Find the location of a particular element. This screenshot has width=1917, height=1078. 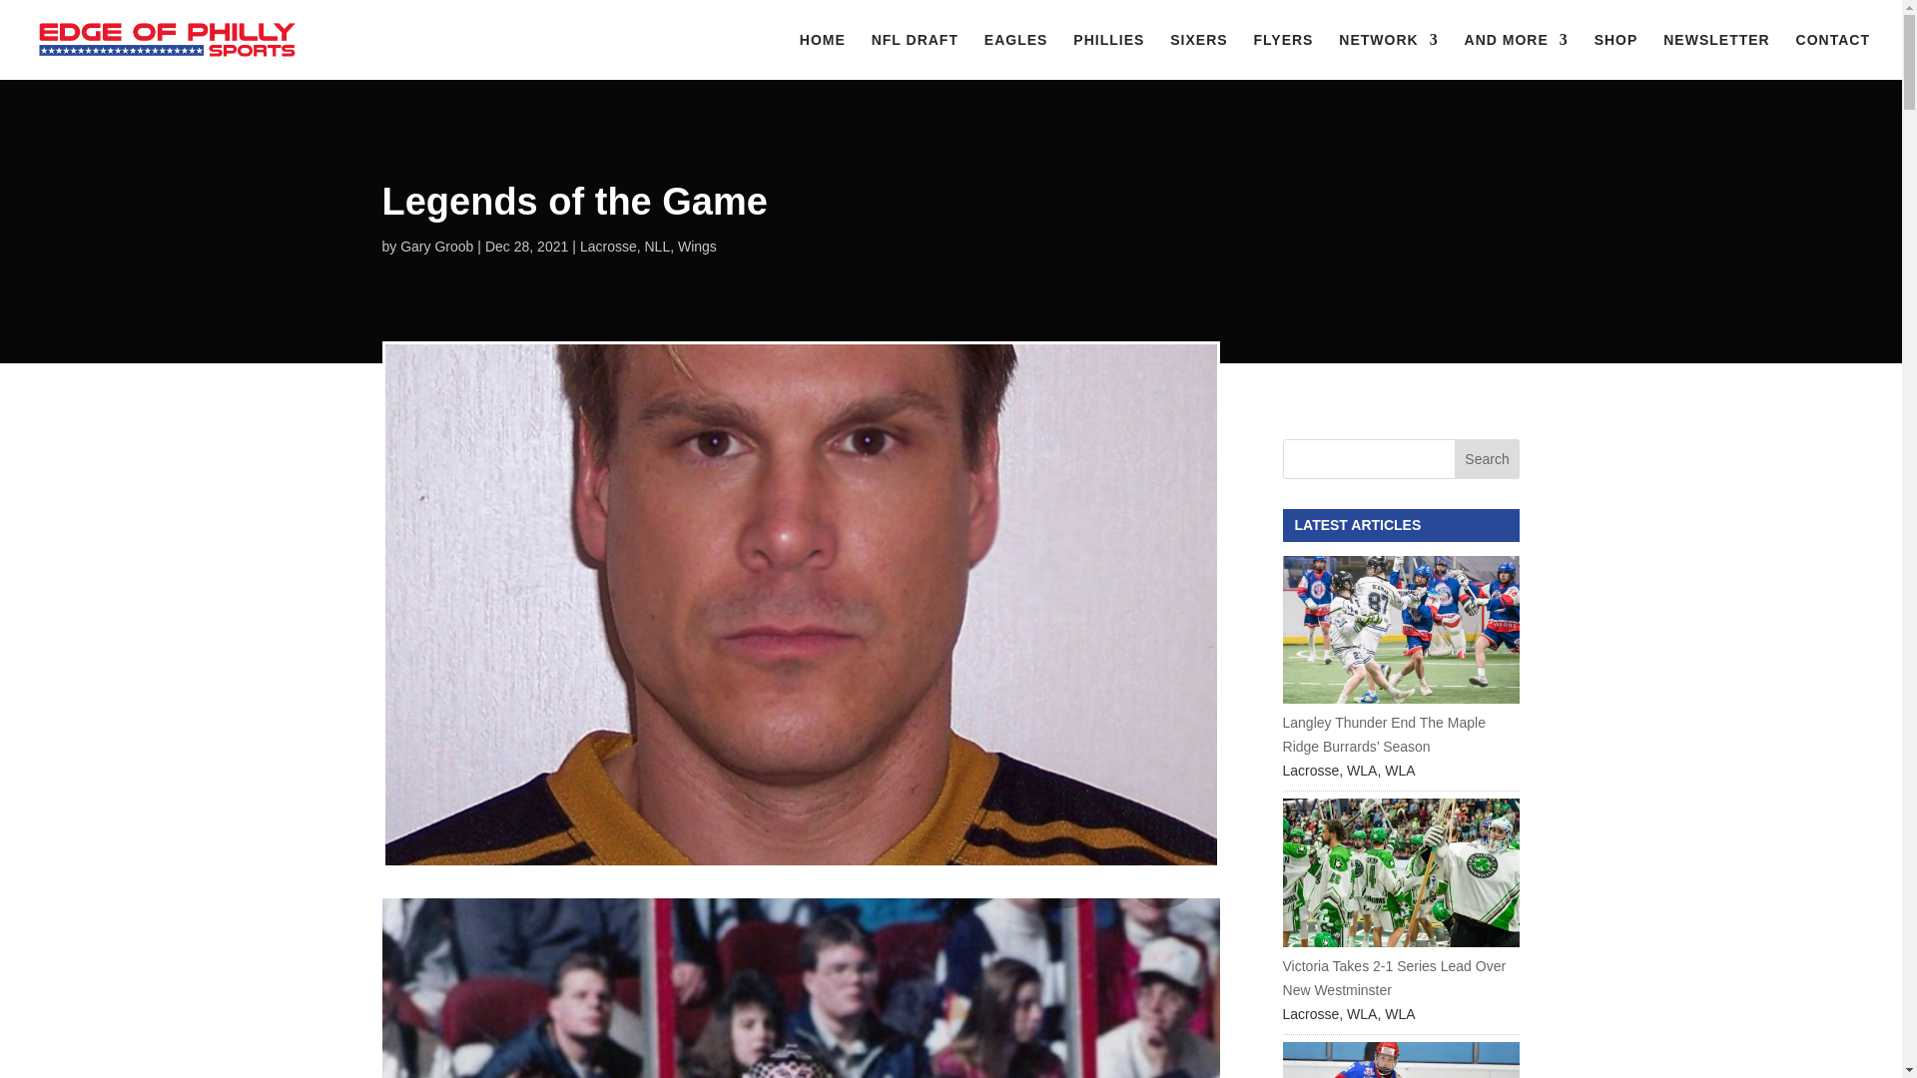

AND MORE is located at coordinates (1516, 56).